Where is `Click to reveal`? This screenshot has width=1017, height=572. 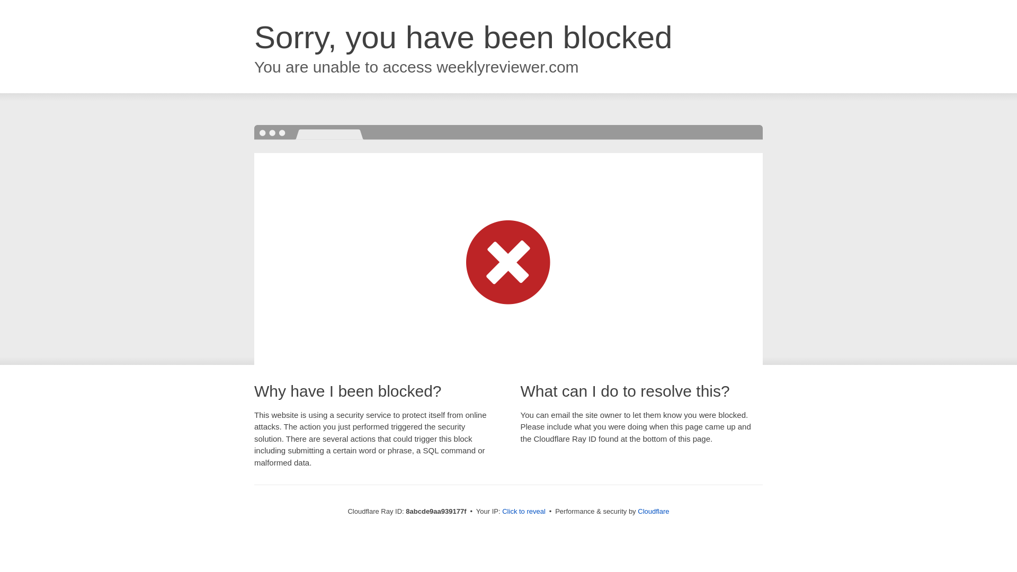 Click to reveal is located at coordinates (523, 512).